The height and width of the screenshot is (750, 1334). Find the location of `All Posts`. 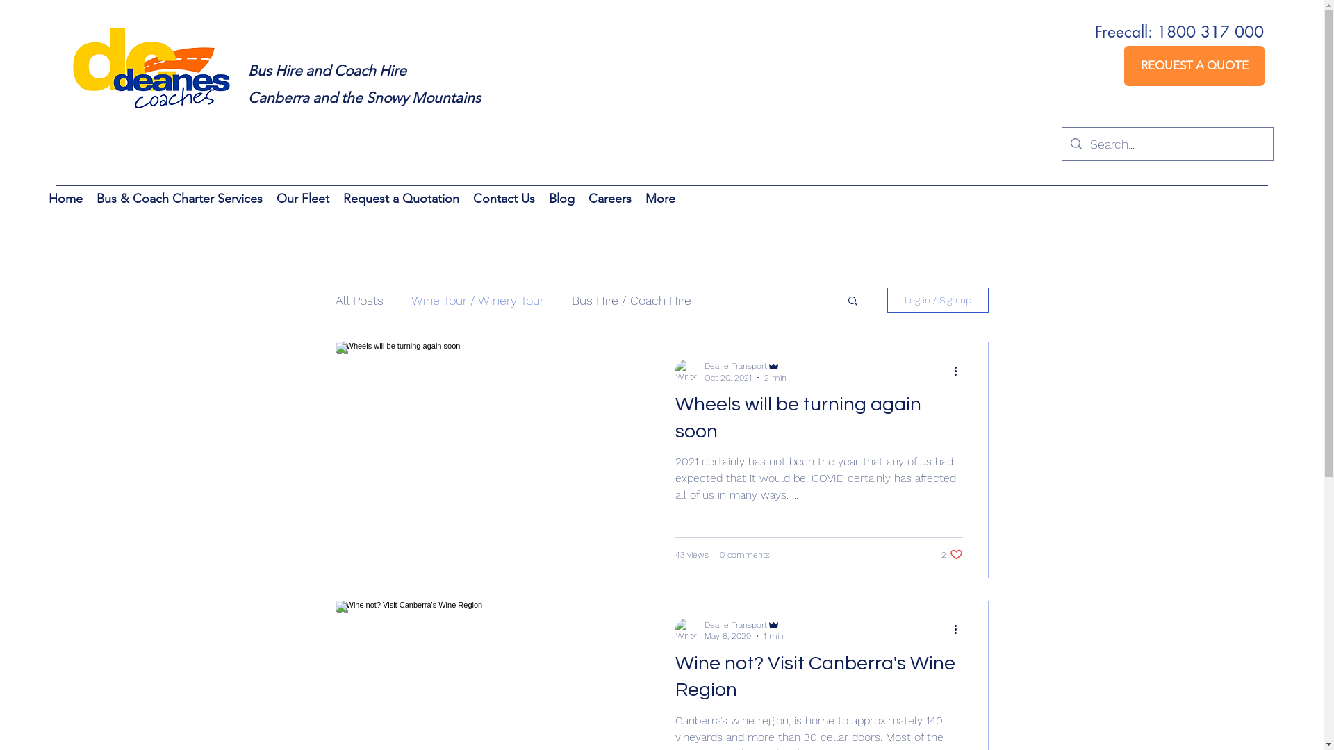

All Posts is located at coordinates (359, 300).